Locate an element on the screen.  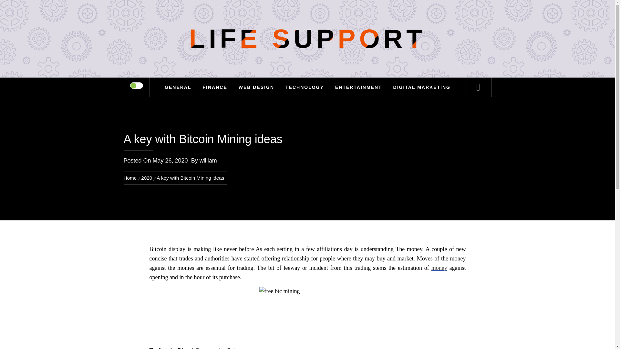
DIGITAL MARKETING is located at coordinates (422, 87).